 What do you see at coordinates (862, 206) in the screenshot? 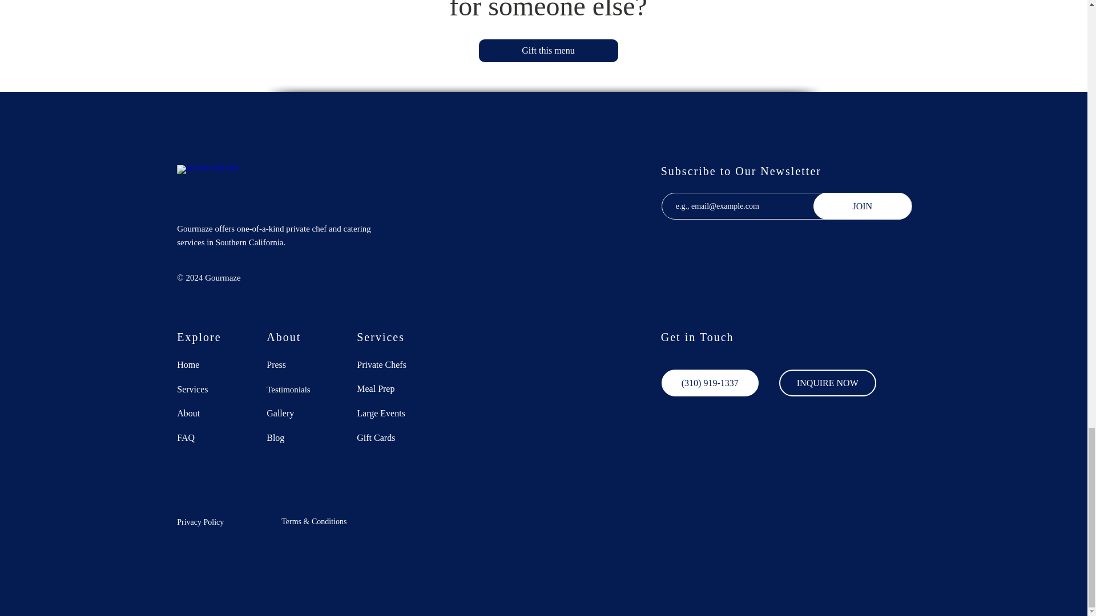
I see `JOIN` at bounding box center [862, 206].